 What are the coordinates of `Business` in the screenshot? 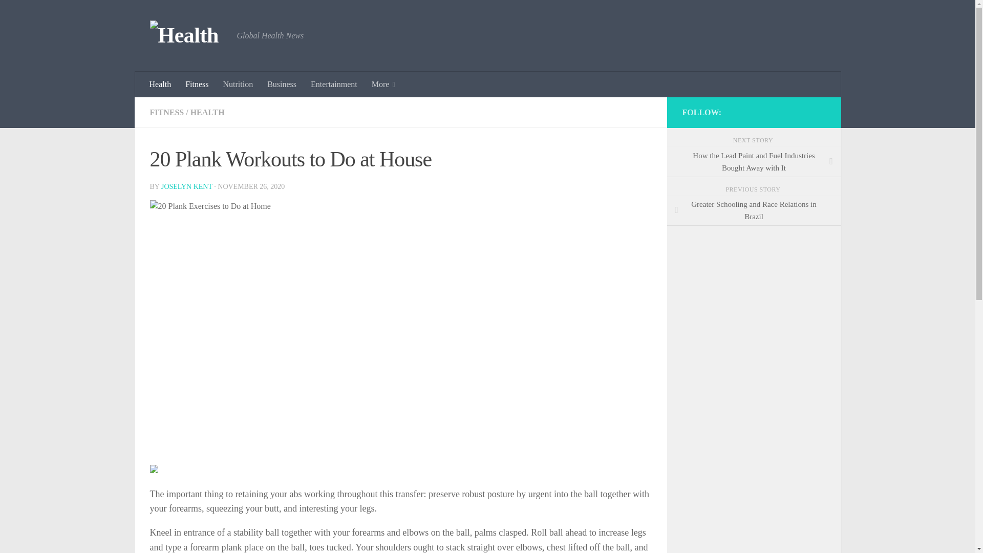 It's located at (282, 84).